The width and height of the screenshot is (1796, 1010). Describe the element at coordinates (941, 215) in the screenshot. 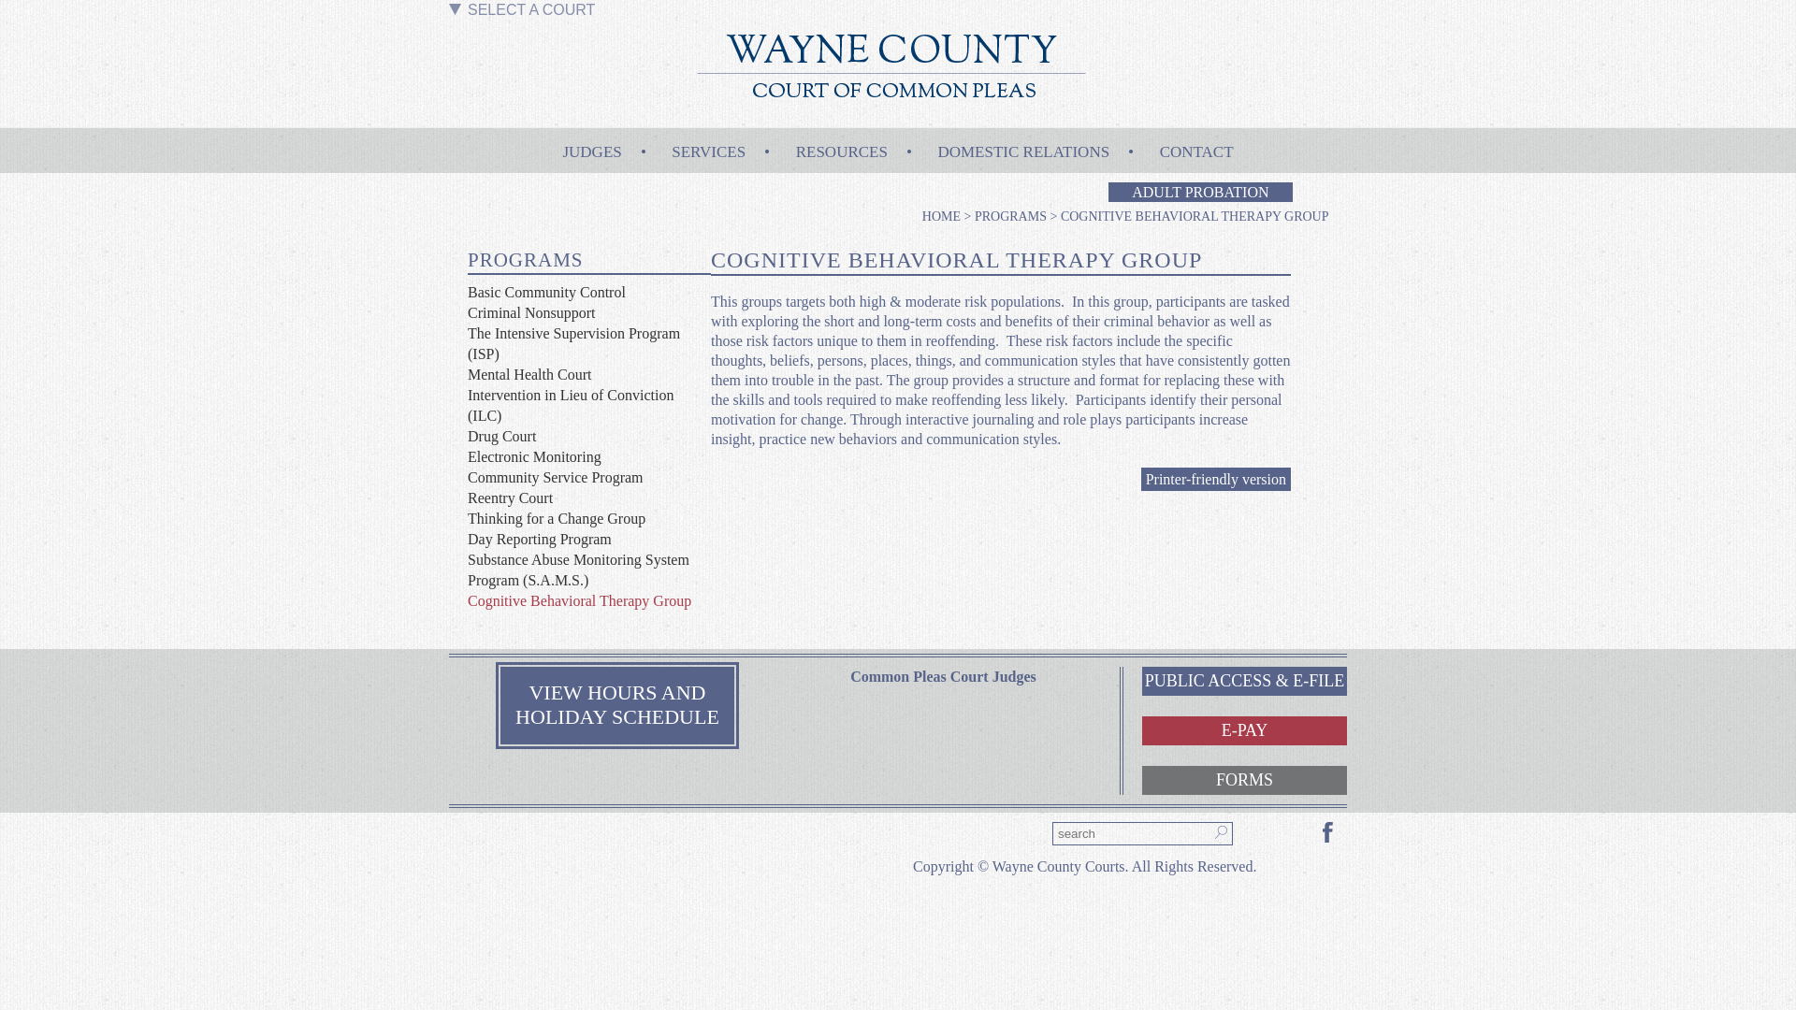

I see `HOME` at that location.